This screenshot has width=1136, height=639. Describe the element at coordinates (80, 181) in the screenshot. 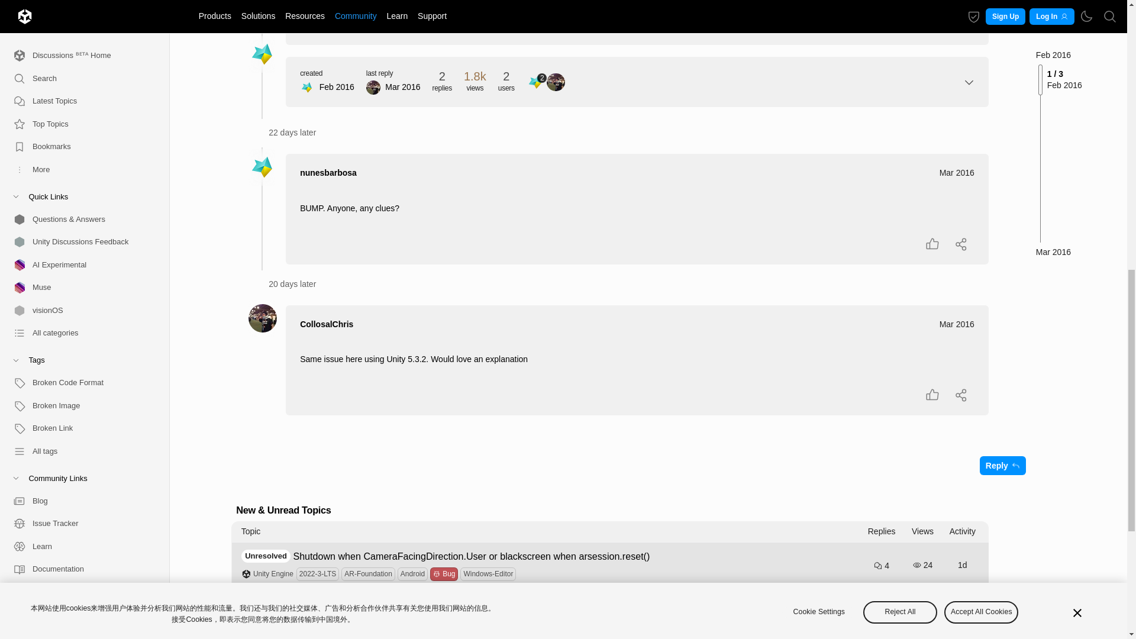

I see `X` at that location.